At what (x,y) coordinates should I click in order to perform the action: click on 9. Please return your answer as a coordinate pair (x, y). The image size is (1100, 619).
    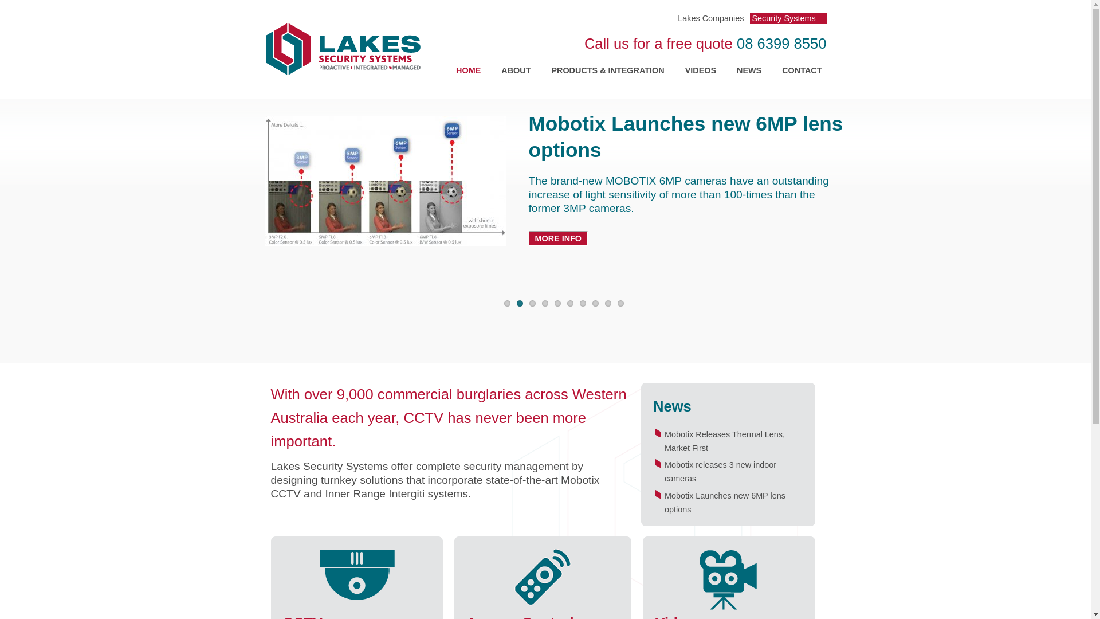
    Looking at the image, I should click on (608, 304).